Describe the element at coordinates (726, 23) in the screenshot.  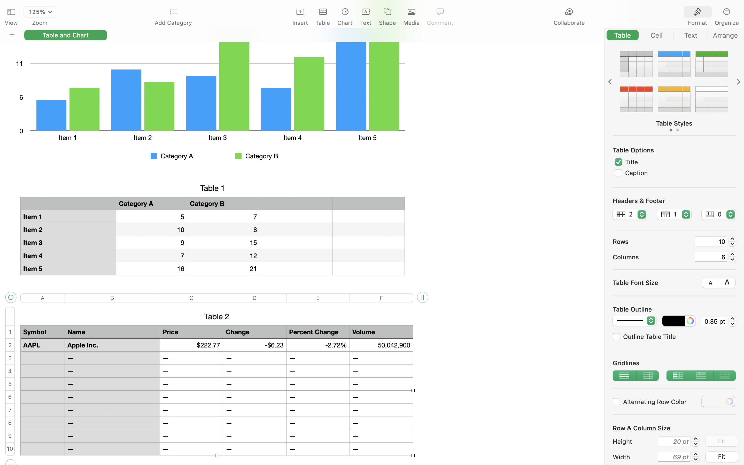
I see `Organize` at that location.